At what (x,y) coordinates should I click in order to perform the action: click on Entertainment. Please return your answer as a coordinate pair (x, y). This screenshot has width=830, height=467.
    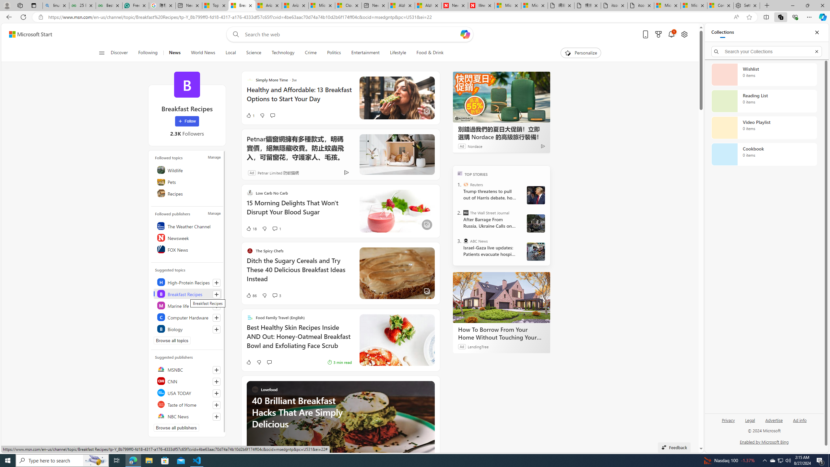
    Looking at the image, I should click on (365, 53).